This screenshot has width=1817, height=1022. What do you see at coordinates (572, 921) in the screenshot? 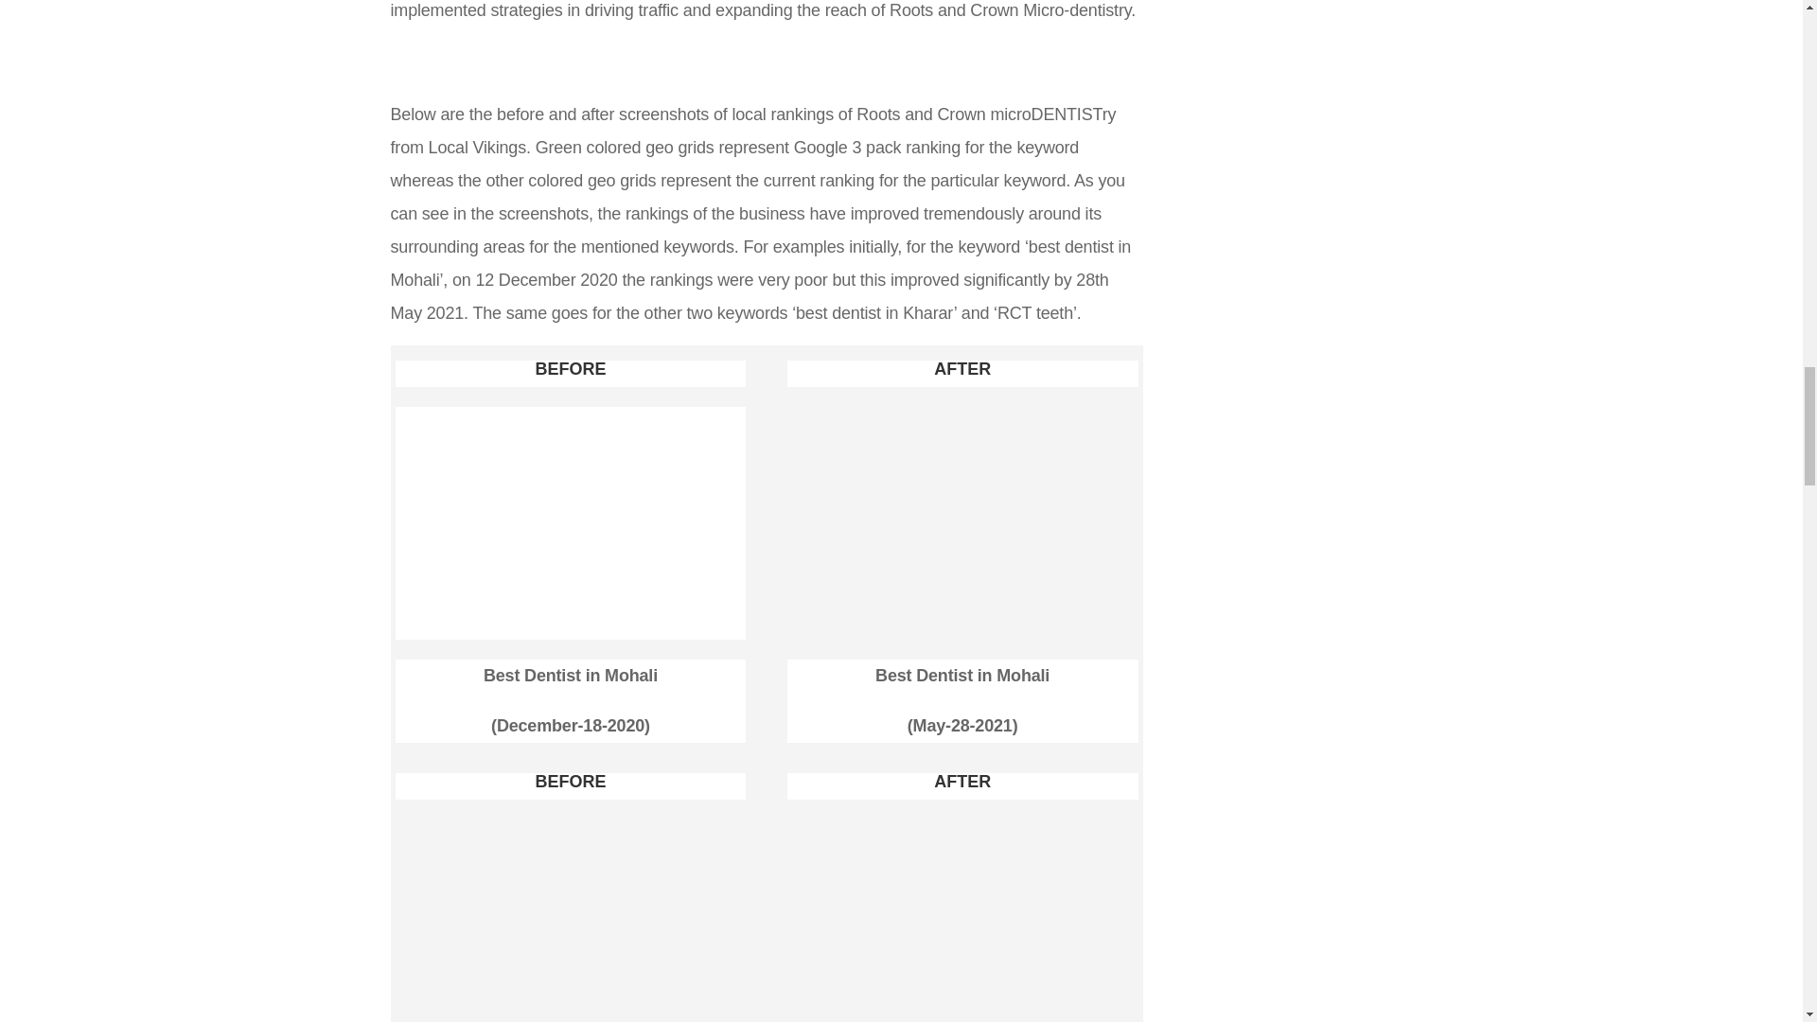
I see `best-dentist-in-kharar-20201218` at bounding box center [572, 921].